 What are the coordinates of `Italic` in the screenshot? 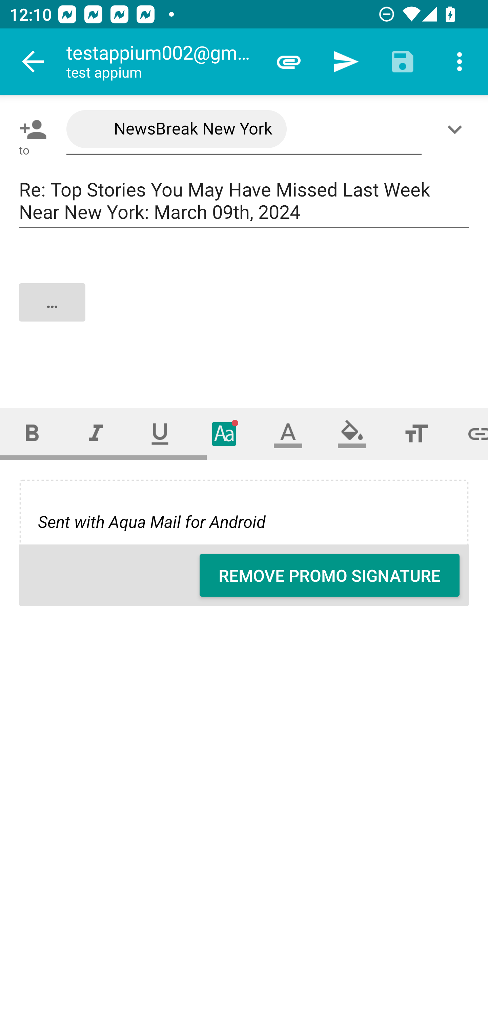 It's located at (96, 434).